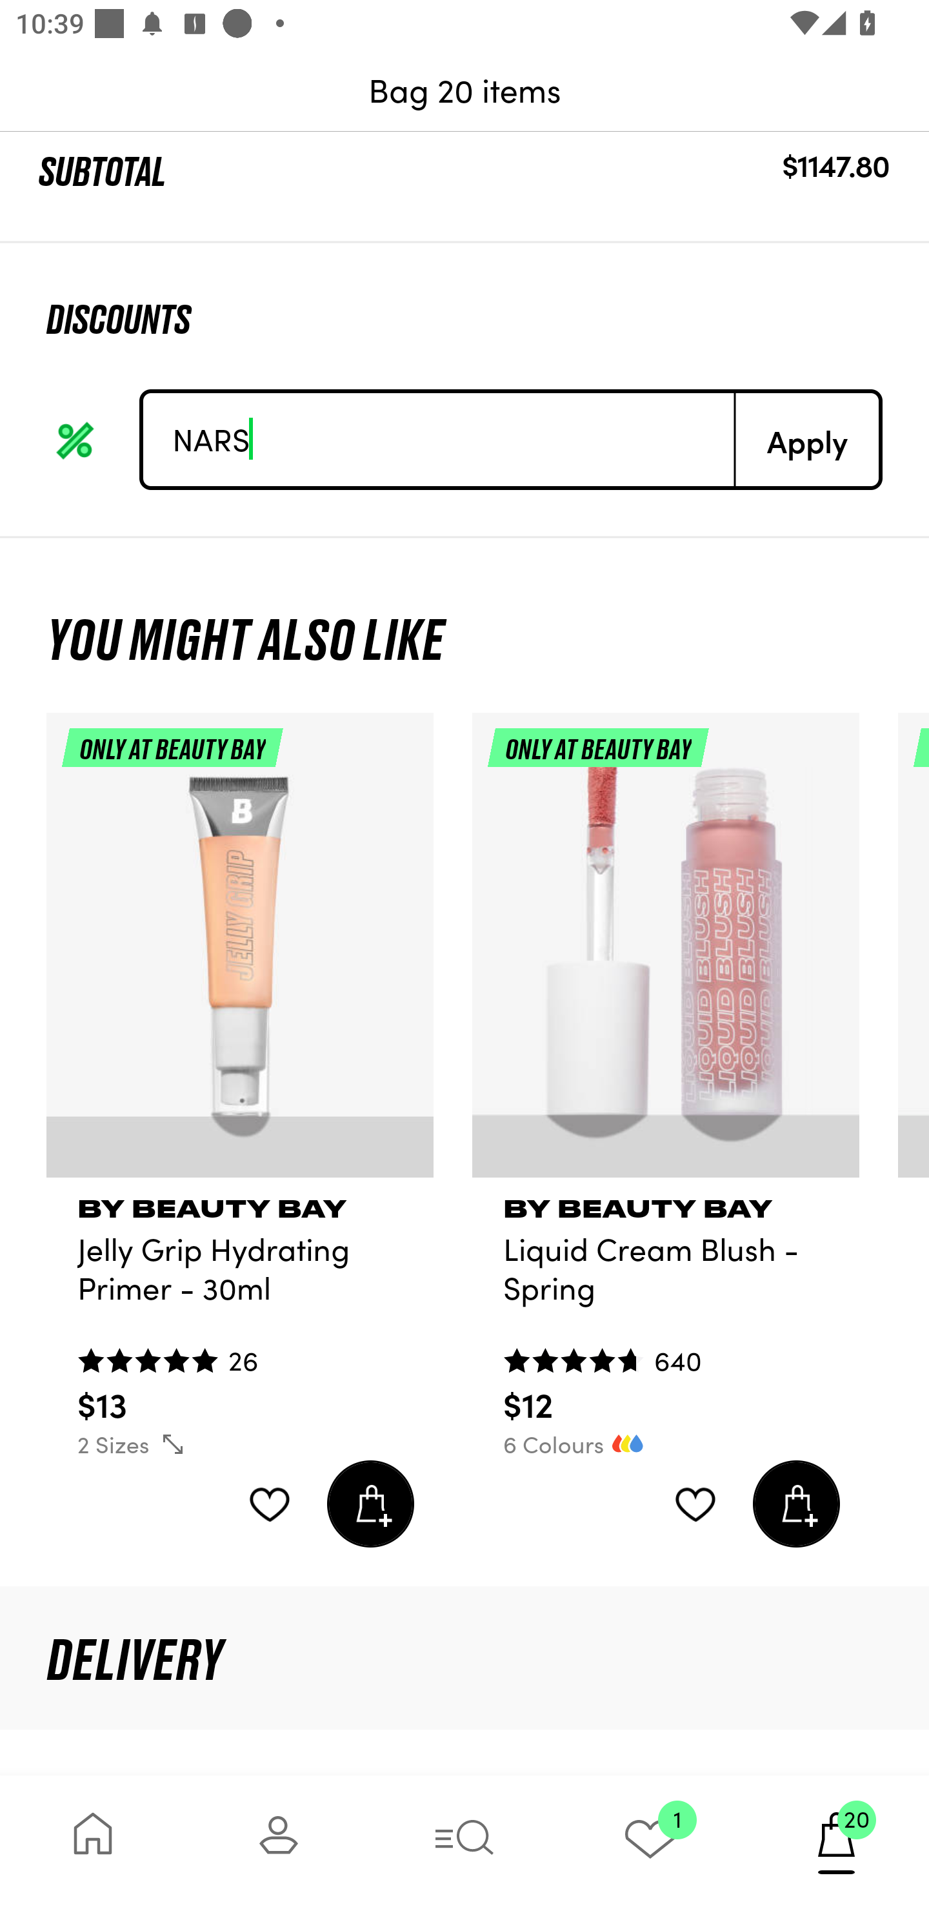 Image resolution: width=929 pixels, height=1911 pixels. I want to click on Apply, so click(806, 439).